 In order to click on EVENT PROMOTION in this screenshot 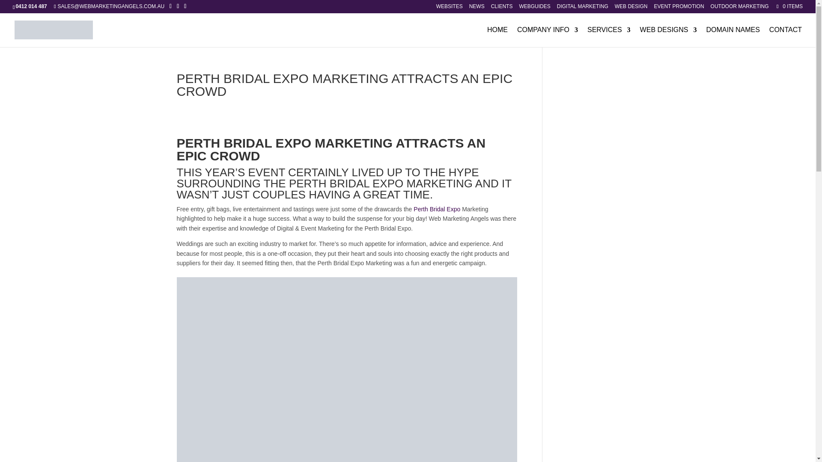, I will do `click(678, 8)`.